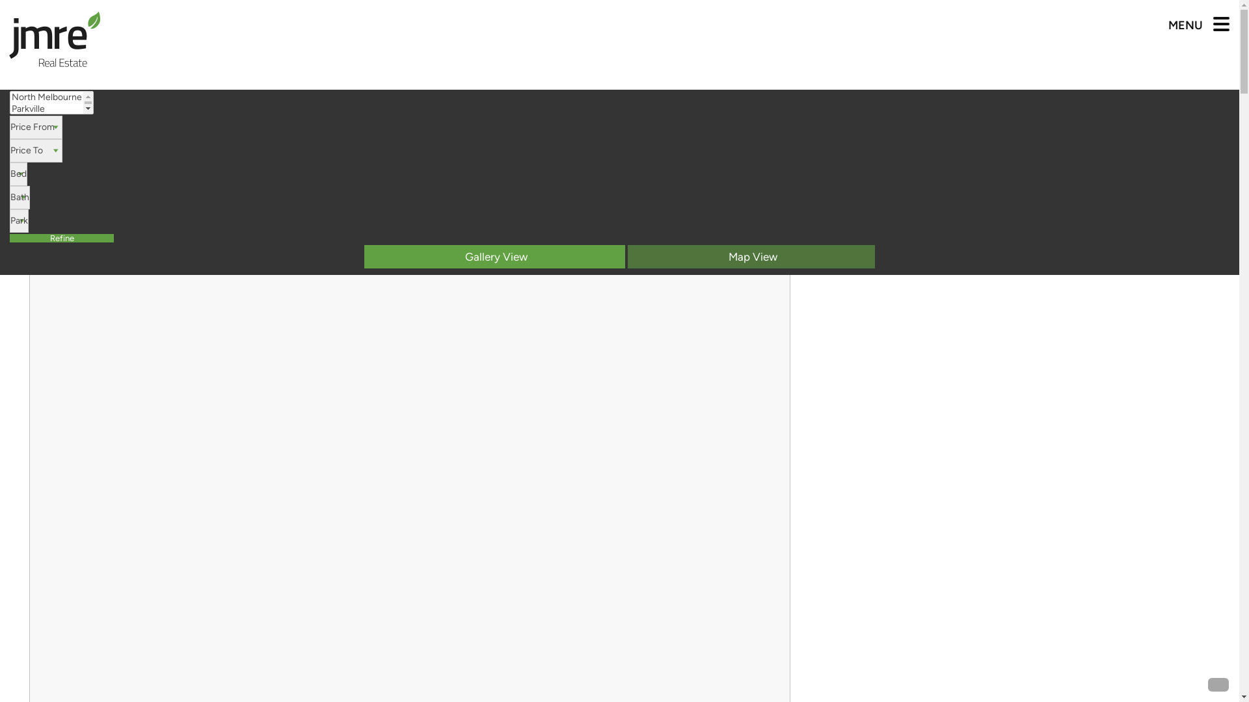  What do you see at coordinates (62, 238) in the screenshot?
I see `Refine` at bounding box center [62, 238].